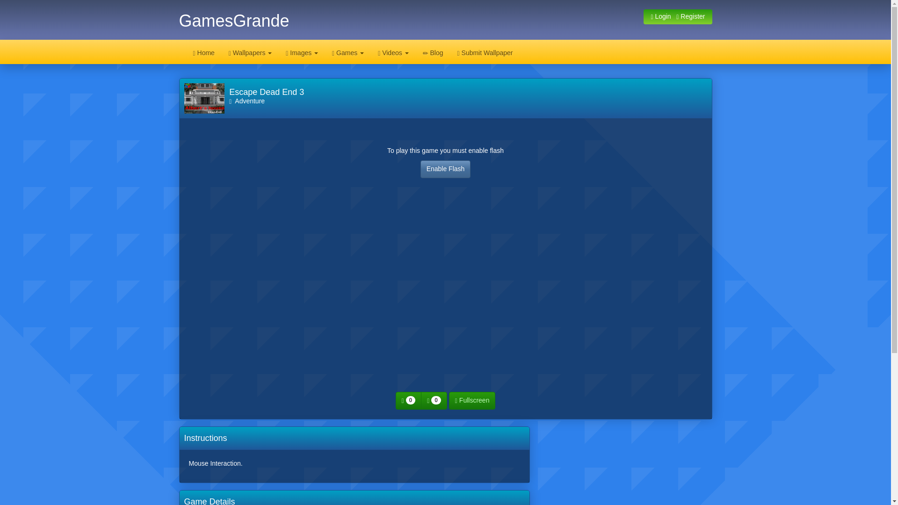 The image size is (898, 505). Describe the element at coordinates (690, 16) in the screenshot. I see `Register` at that location.